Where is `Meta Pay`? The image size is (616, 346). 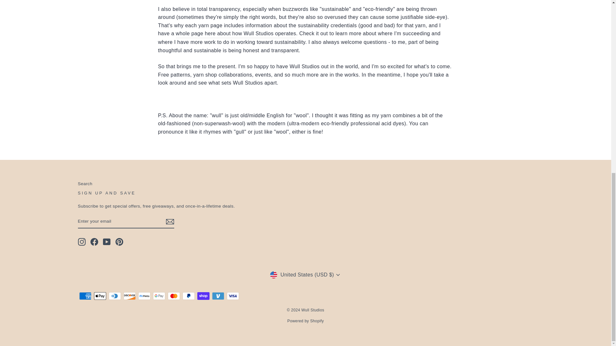
Meta Pay is located at coordinates (144, 296).